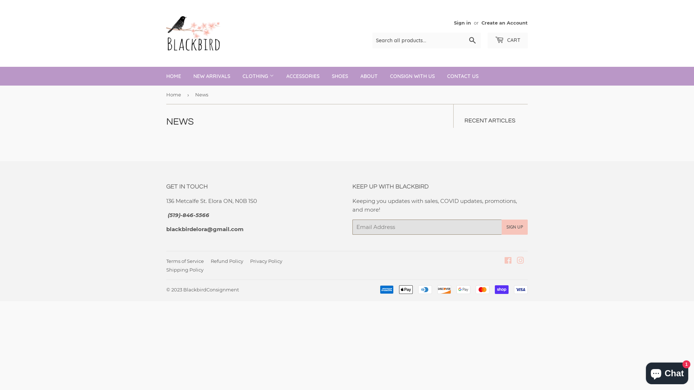 This screenshot has height=390, width=694. Describe the element at coordinates (412, 76) in the screenshot. I see `CONSIGN WITH US` at that location.